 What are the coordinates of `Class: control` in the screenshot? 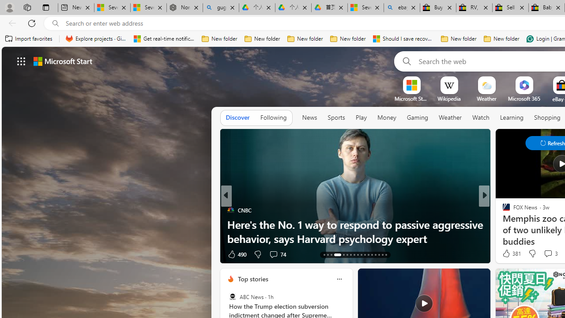 It's located at (21, 61).